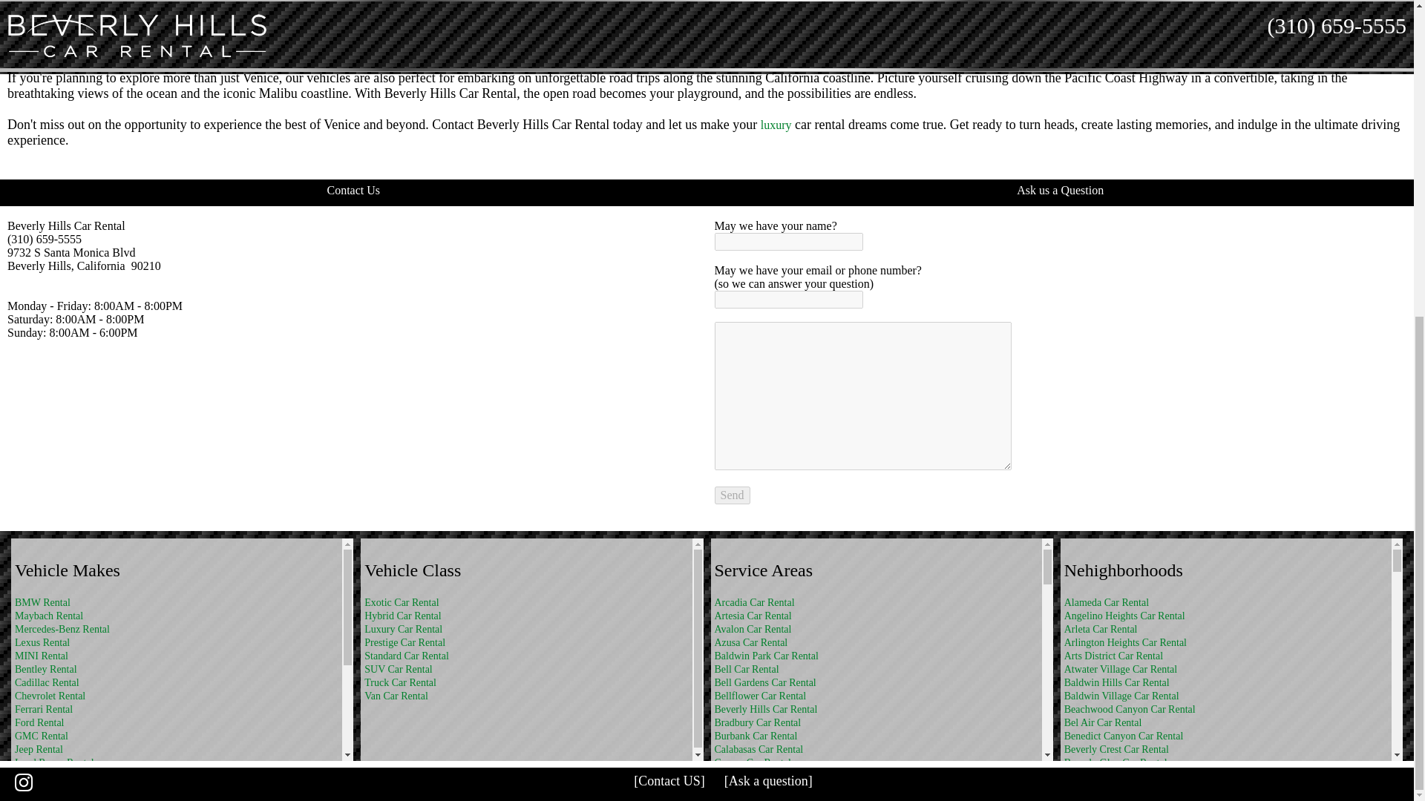 This screenshot has width=1425, height=801. Describe the element at coordinates (45, 669) in the screenshot. I see `Bentley Rental` at that location.